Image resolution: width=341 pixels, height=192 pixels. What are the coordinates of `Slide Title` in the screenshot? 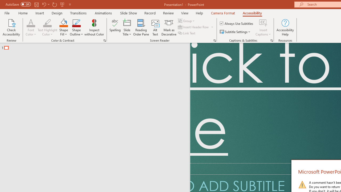 It's located at (127, 22).